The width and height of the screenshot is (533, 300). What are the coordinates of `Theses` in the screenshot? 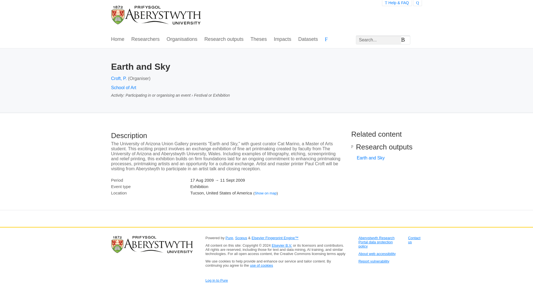 It's located at (259, 39).